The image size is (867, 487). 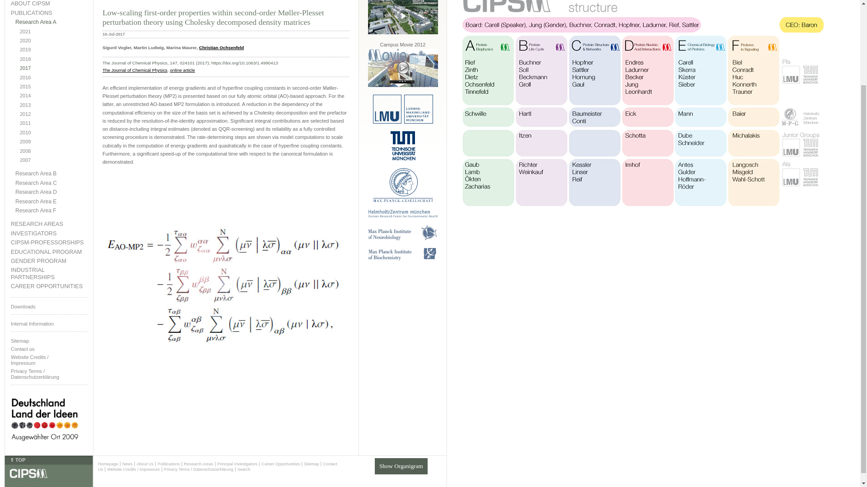 What do you see at coordinates (127, 464) in the screenshot?
I see `News` at bounding box center [127, 464].